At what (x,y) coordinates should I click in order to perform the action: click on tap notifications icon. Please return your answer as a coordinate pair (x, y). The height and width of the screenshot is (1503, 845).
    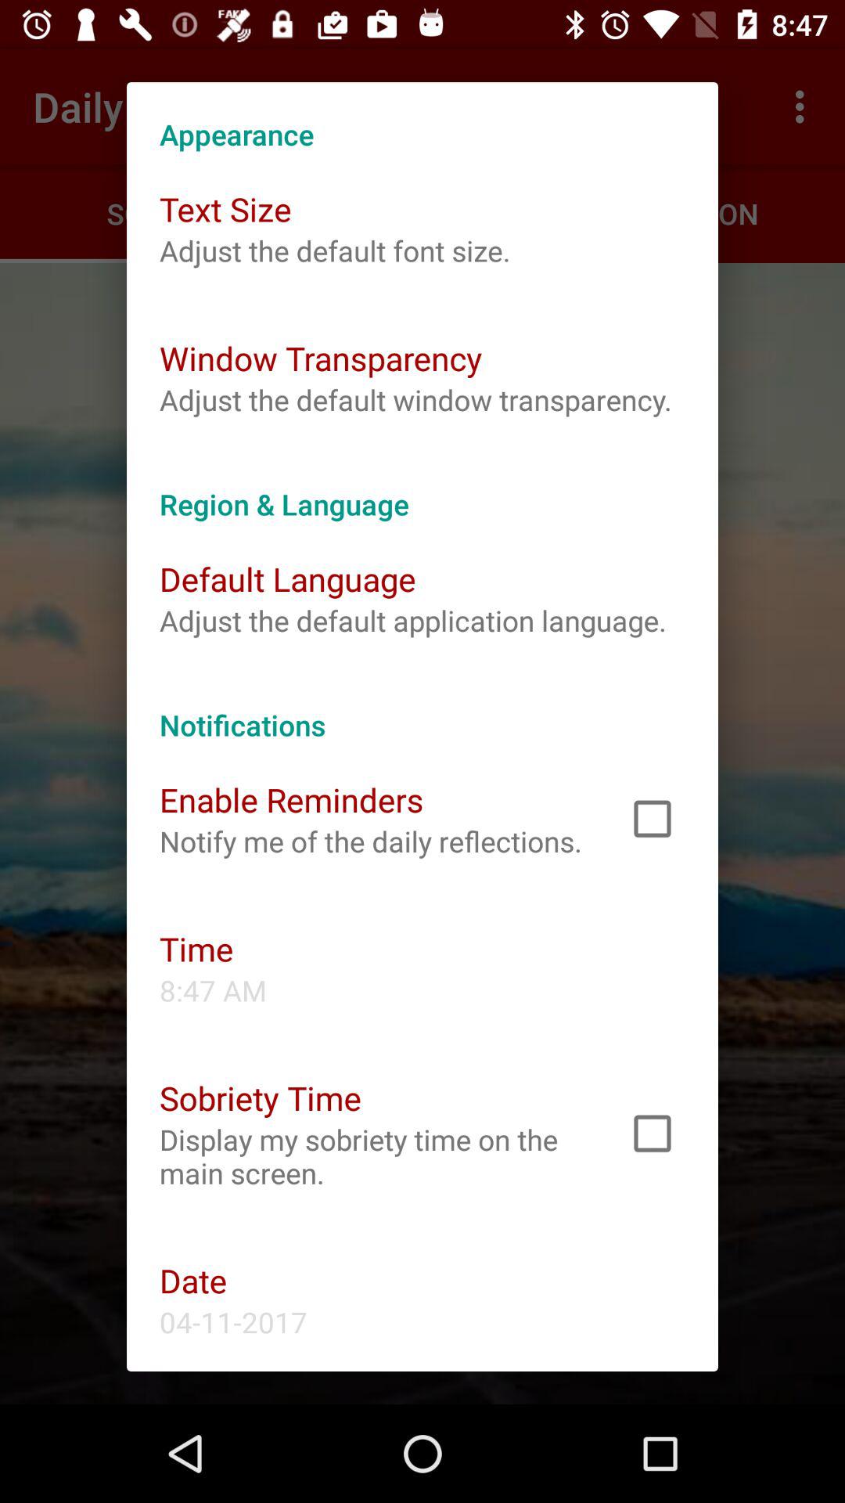
    Looking at the image, I should click on (422, 708).